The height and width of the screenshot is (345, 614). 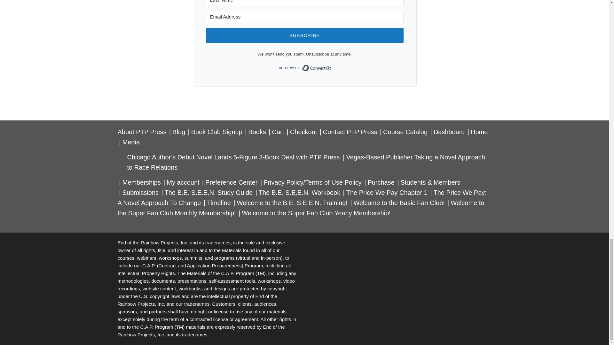 What do you see at coordinates (278, 132) in the screenshot?
I see `Cart` at bounding box center [278, 132].